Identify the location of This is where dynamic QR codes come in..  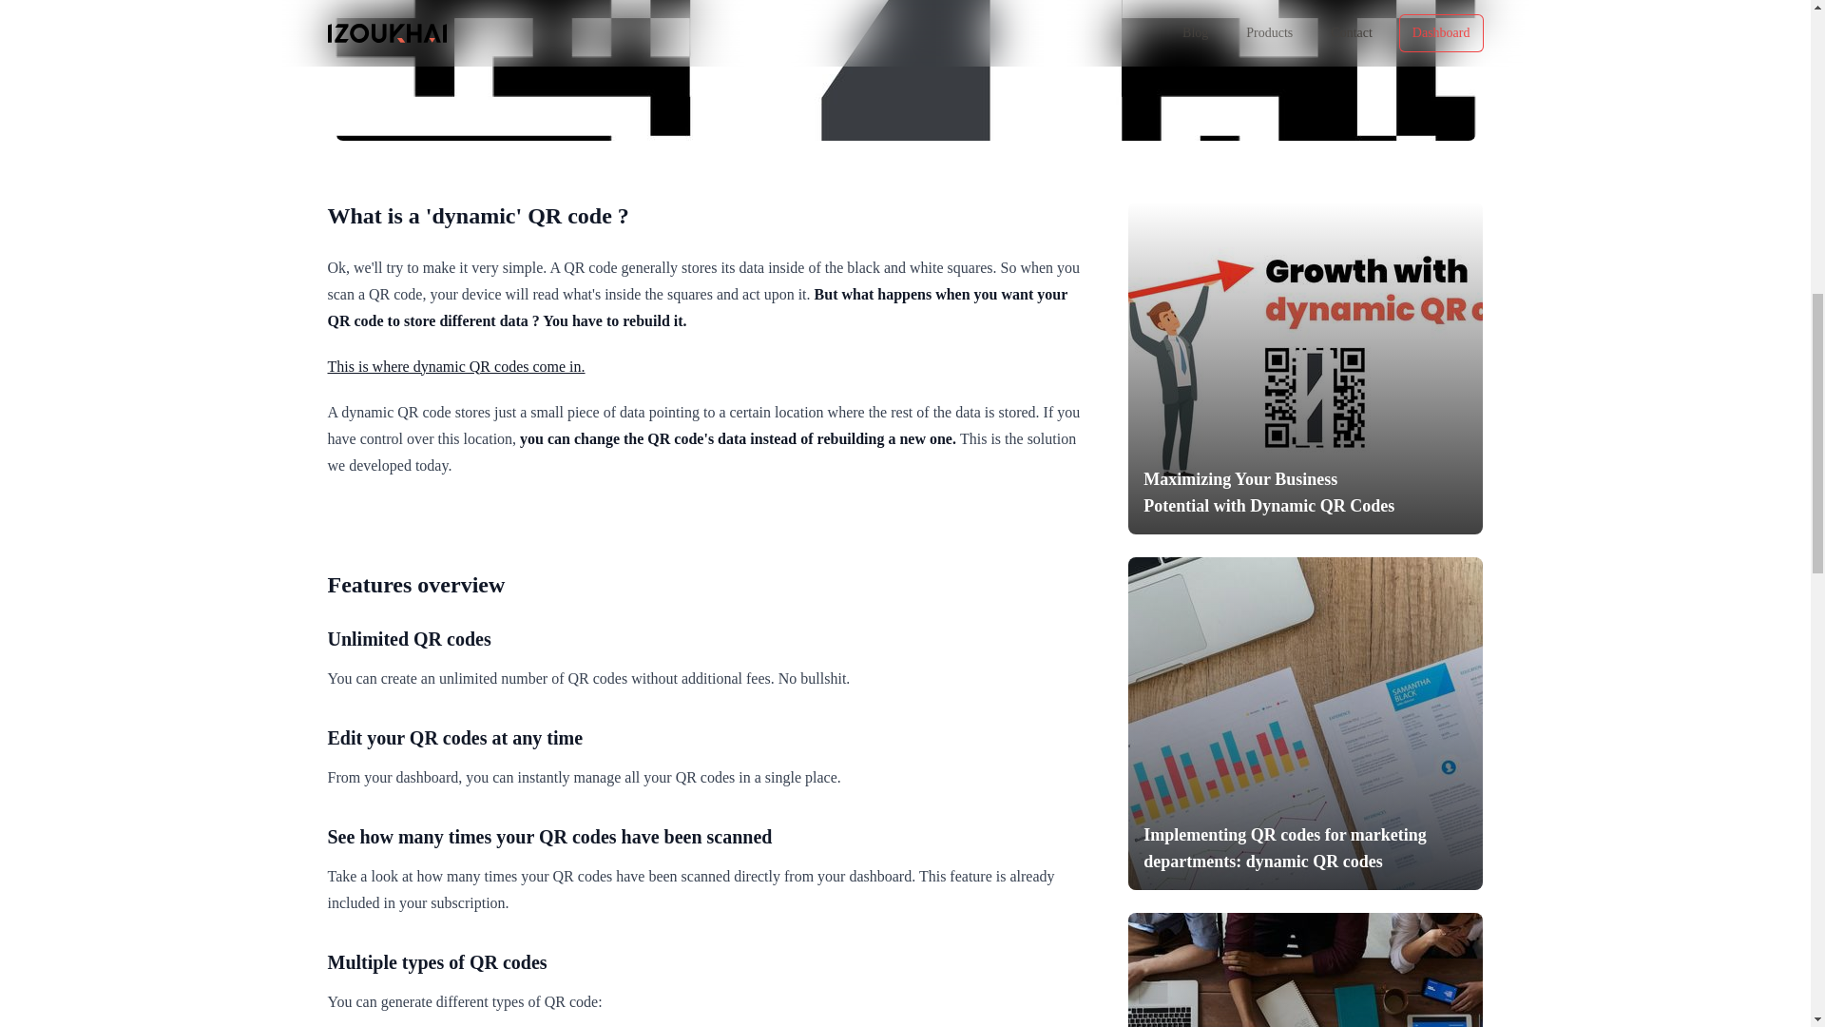
(454, 366).